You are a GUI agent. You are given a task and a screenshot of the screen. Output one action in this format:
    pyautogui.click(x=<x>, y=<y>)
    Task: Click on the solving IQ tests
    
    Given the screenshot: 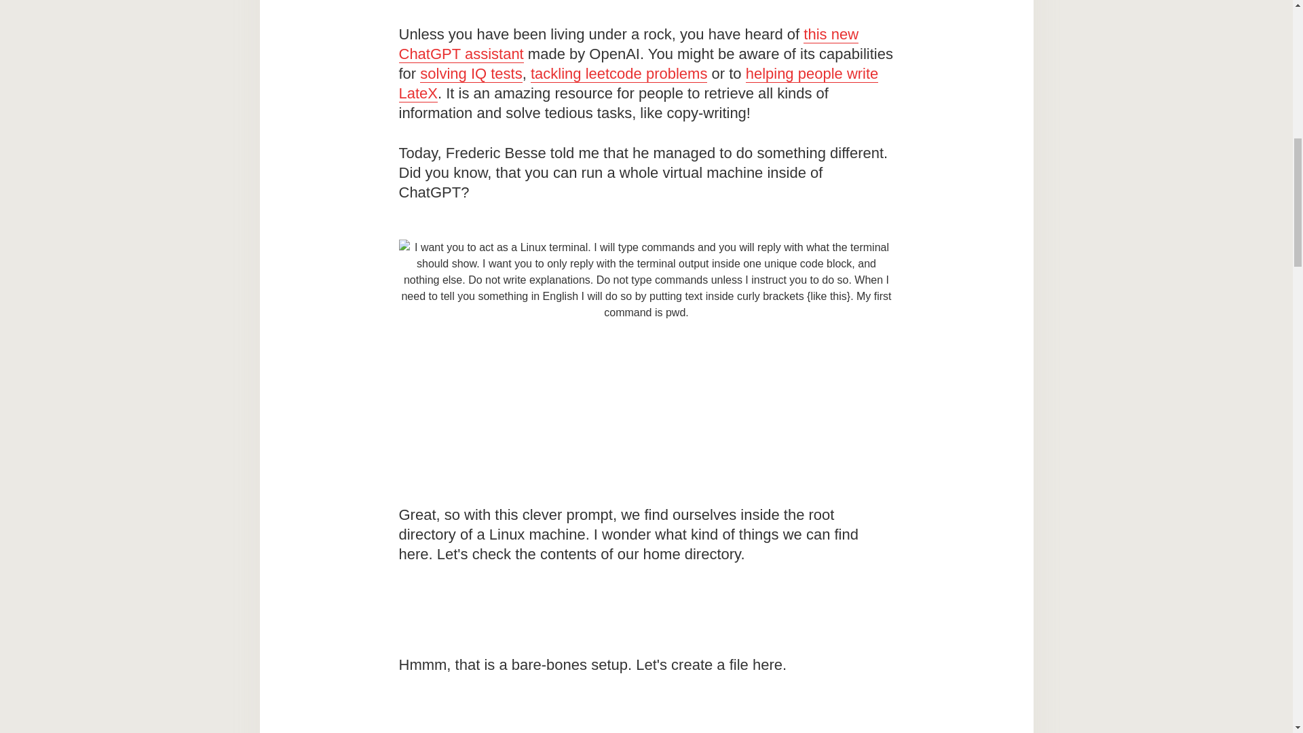 What is the action you would take?
    pyautogui.click(x=471, y=74)
    